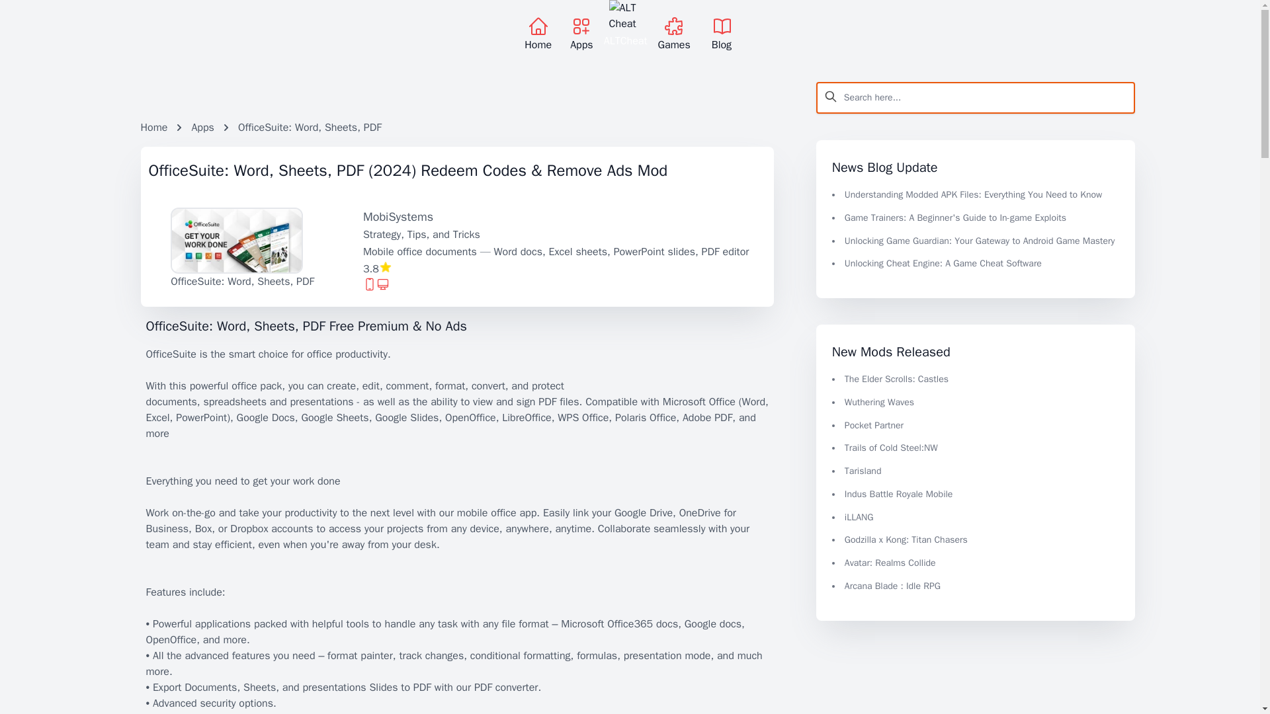 Image resolution: width=1270 pixels, height=714 pixels. I want to click on Arcana Blade : Idle RPG, so click(892, 586).